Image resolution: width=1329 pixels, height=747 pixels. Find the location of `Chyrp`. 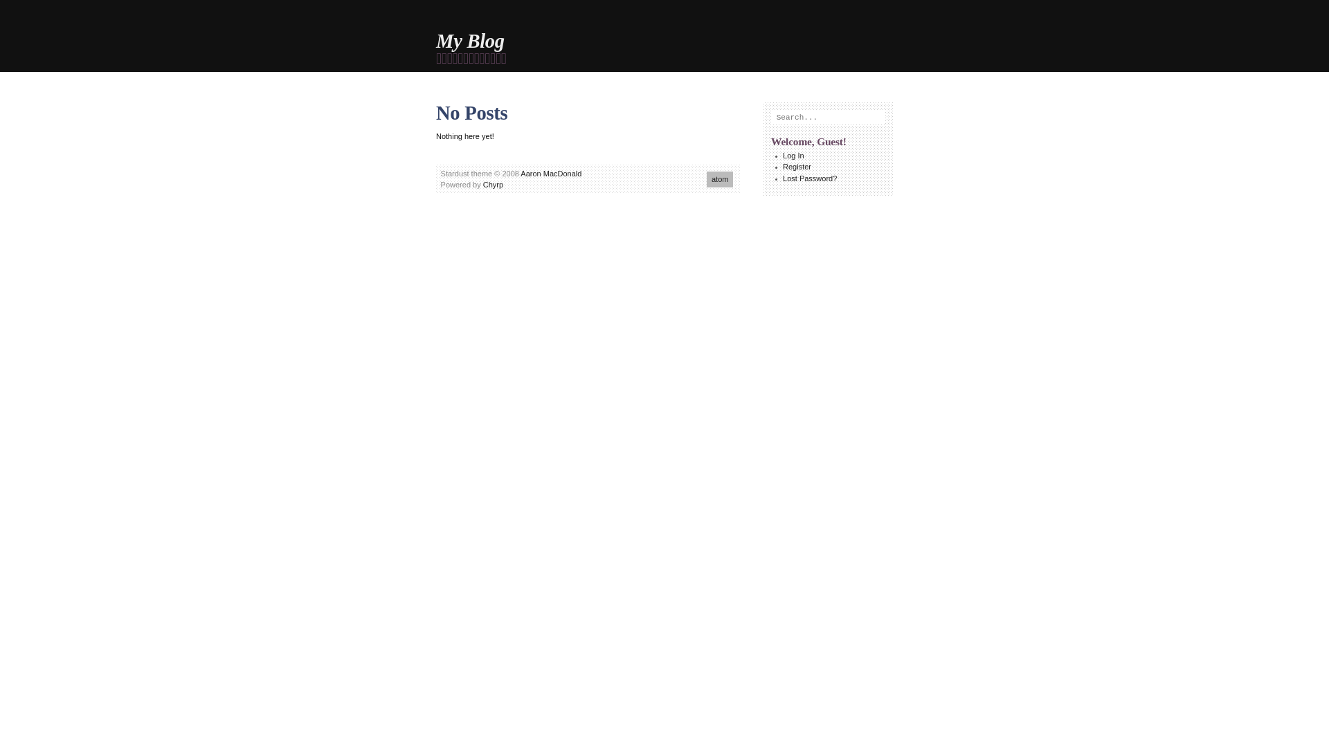

Chyrp is located at coordinates (493, 185).